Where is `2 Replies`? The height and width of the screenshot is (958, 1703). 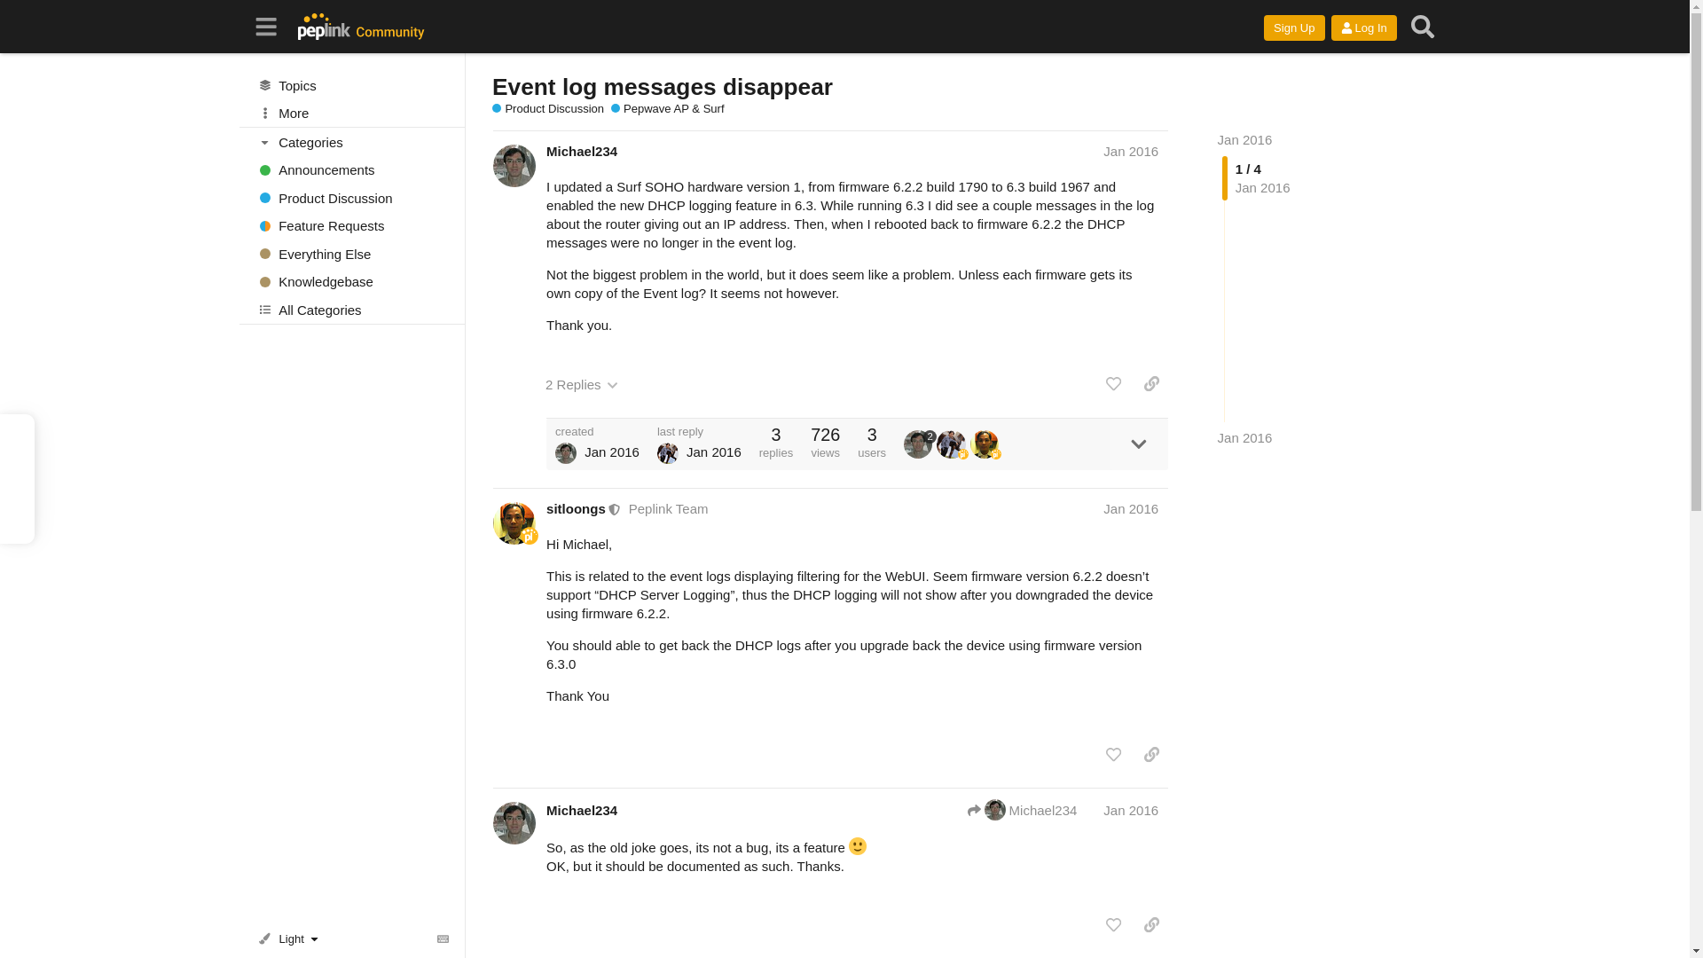
2 Replies is located at coordinates (581, 384).